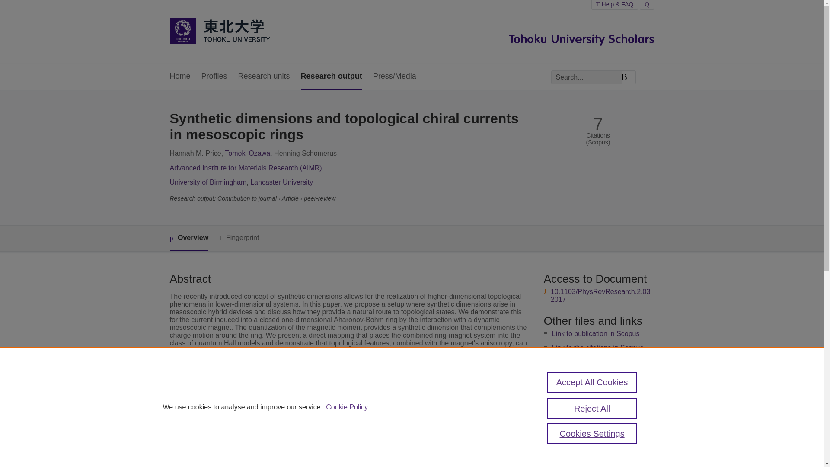 The width and height of the screenshot is (830, 467). I want to click on Tohoku University Home, so click(219, 32).